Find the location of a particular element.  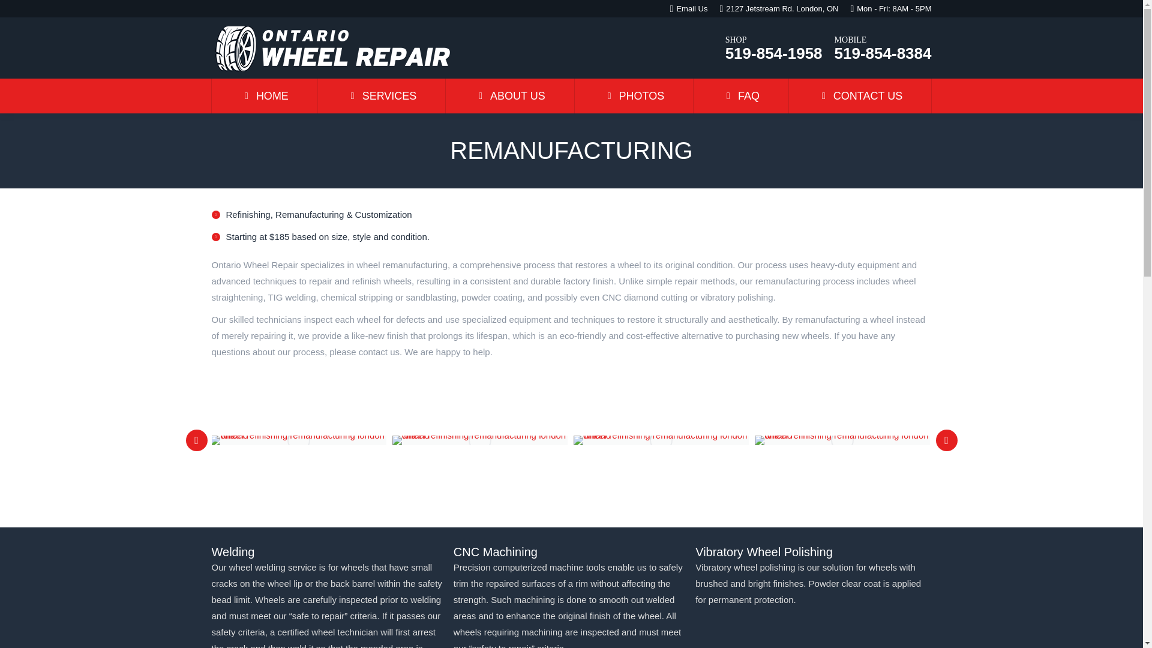

519-854-8384 is located at coordinates (883, 53).